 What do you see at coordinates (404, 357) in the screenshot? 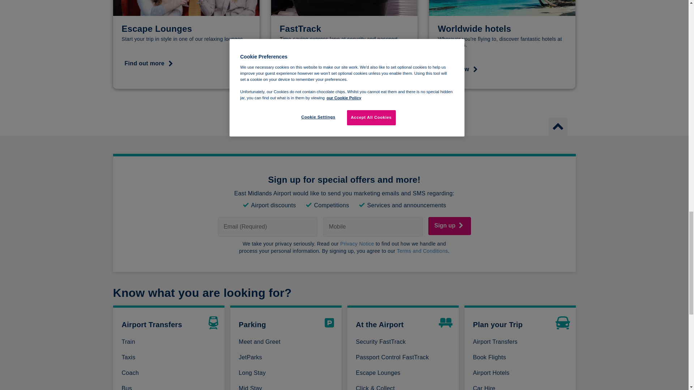
I see `Passport Control FastTrack` at bounding box center [404, 357].